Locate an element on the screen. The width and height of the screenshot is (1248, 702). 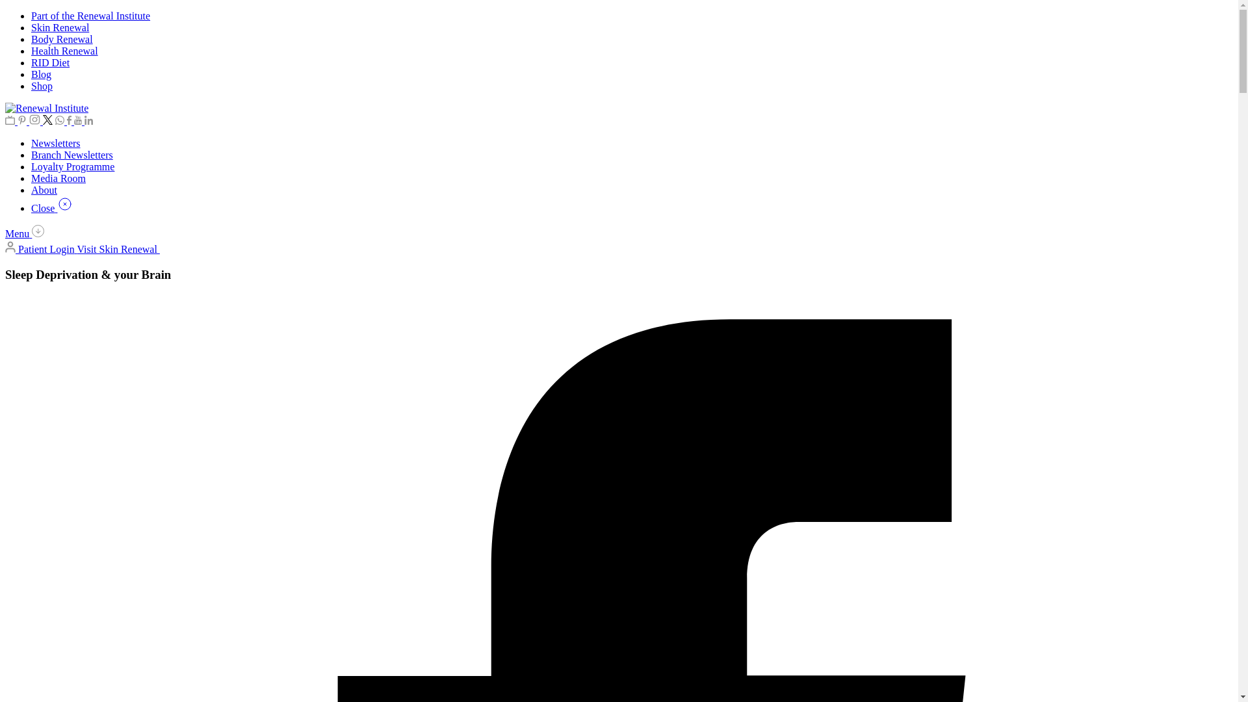
Body Renewal is located at coordinates (62, 39).